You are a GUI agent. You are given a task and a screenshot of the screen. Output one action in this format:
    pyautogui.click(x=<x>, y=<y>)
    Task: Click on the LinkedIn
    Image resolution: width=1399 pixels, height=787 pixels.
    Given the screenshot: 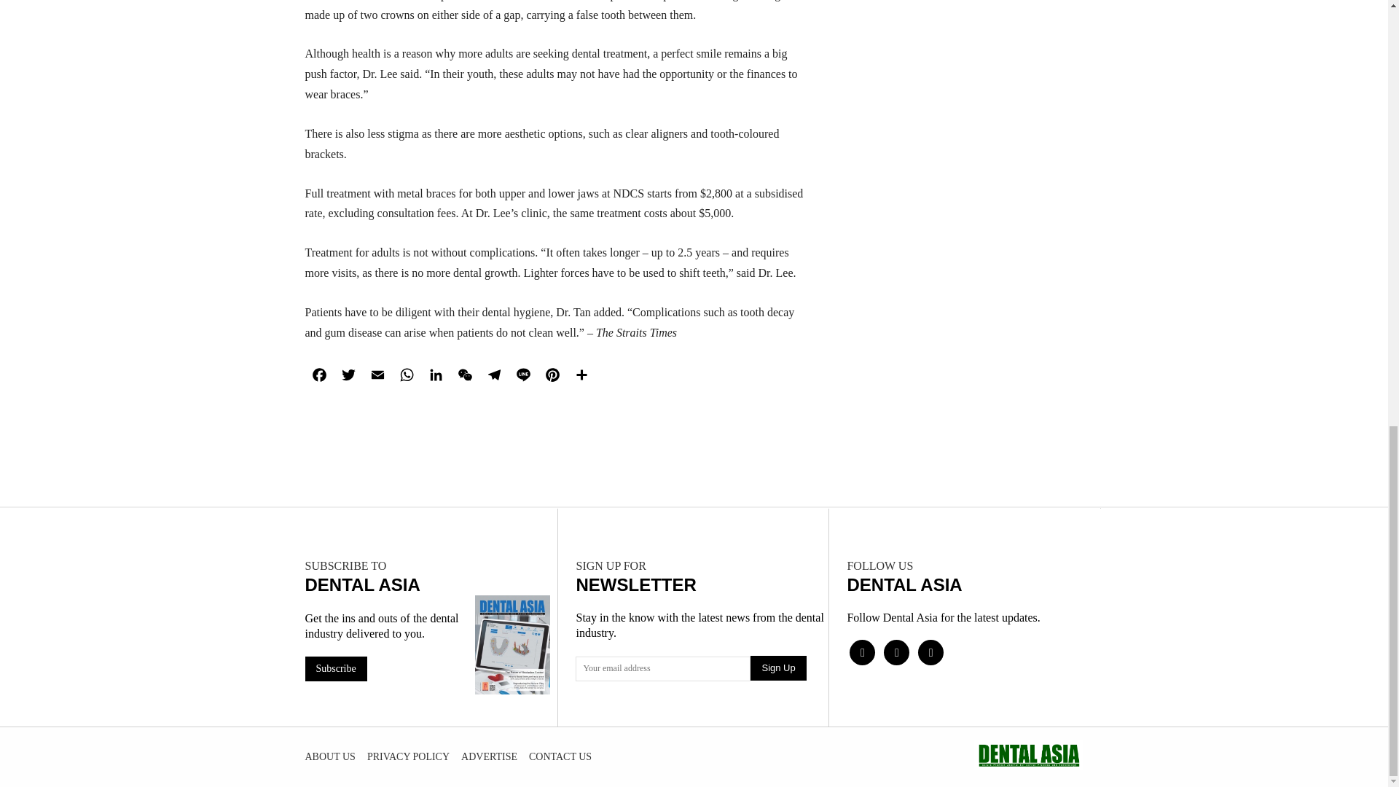 What is the action you would take?
    pyautogui.click(x=436, y=375)
    